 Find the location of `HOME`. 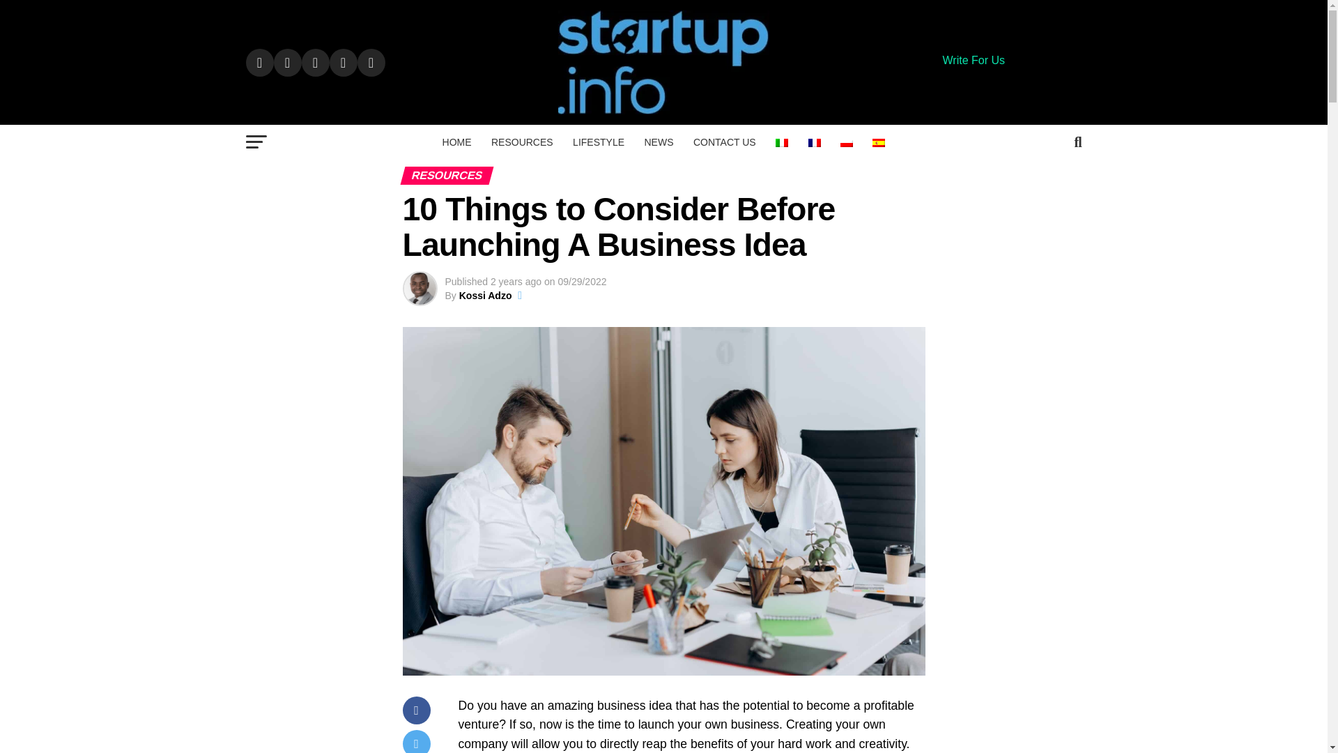

HOME is located at coordinates (457, 142).